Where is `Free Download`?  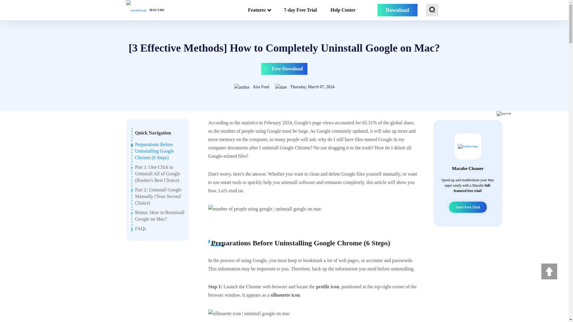 Free Download is located at coordinates (284, 69).